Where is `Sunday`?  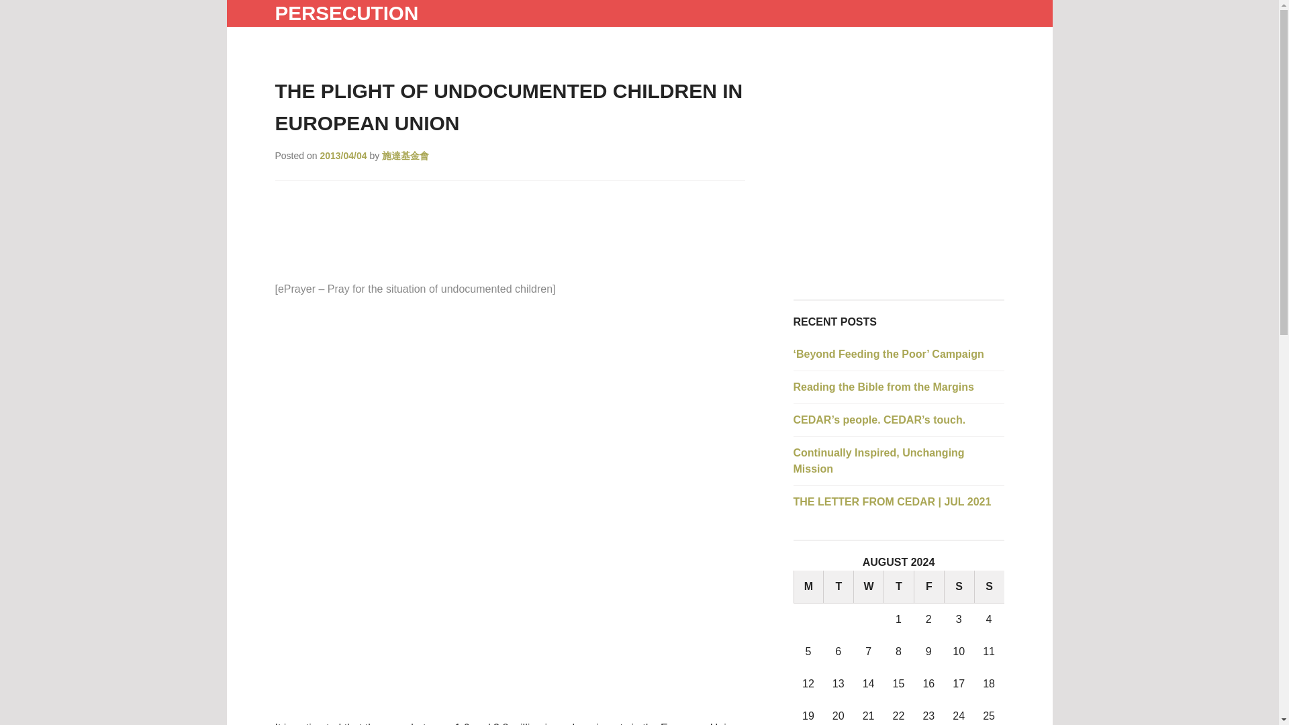 Sunday is located at coordinates (989, 587).